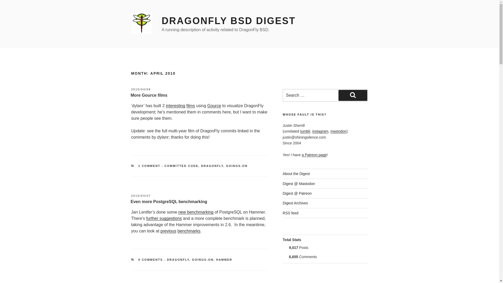 Image resolution: width=503 pixels, height=283 pixels. What do you see at coordinates (195, 212) in the screenshot?
I see `new benchmarking` at bounding box center [195, 212].